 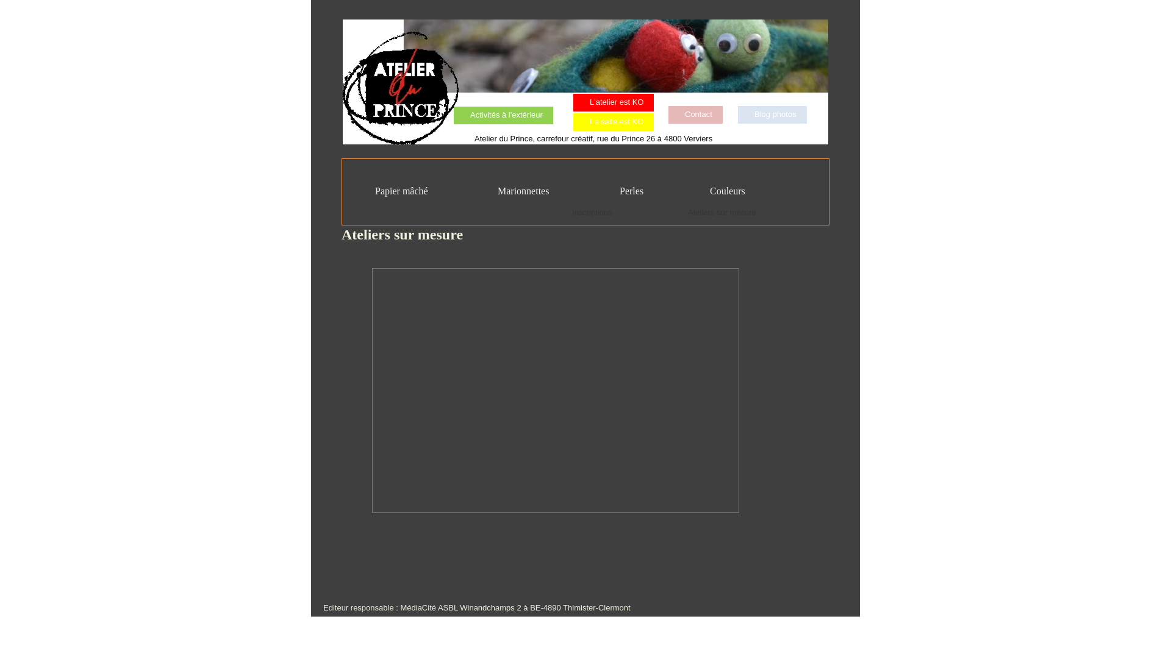 I want to click on La salle est KO, so click(x=614, y=122).